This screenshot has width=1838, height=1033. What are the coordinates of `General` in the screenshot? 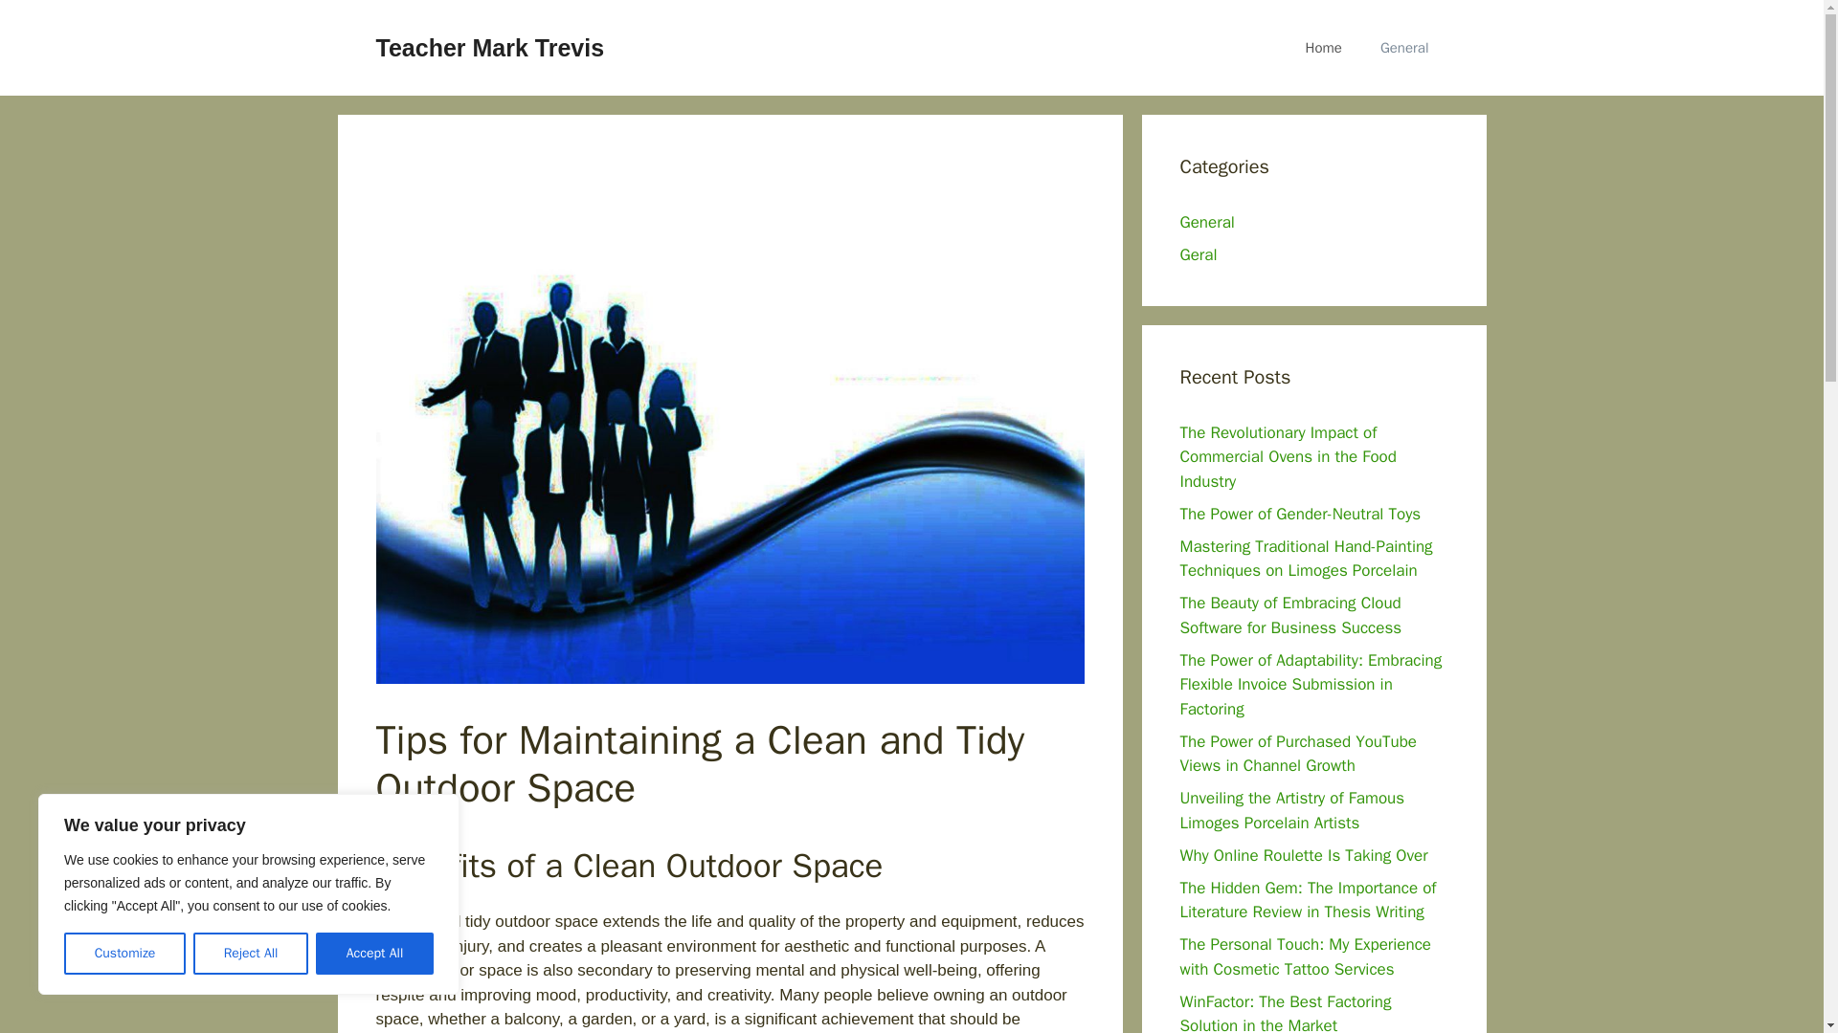 It's located at (1404, 48).